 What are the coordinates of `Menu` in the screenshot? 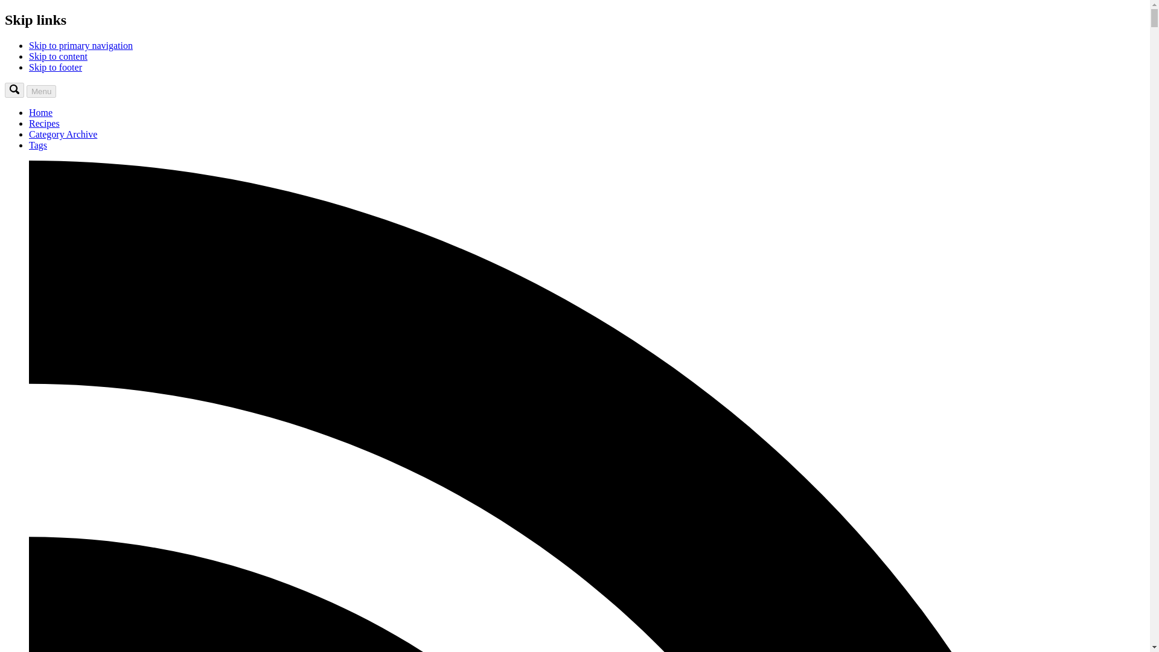 It's located at (41, 92).